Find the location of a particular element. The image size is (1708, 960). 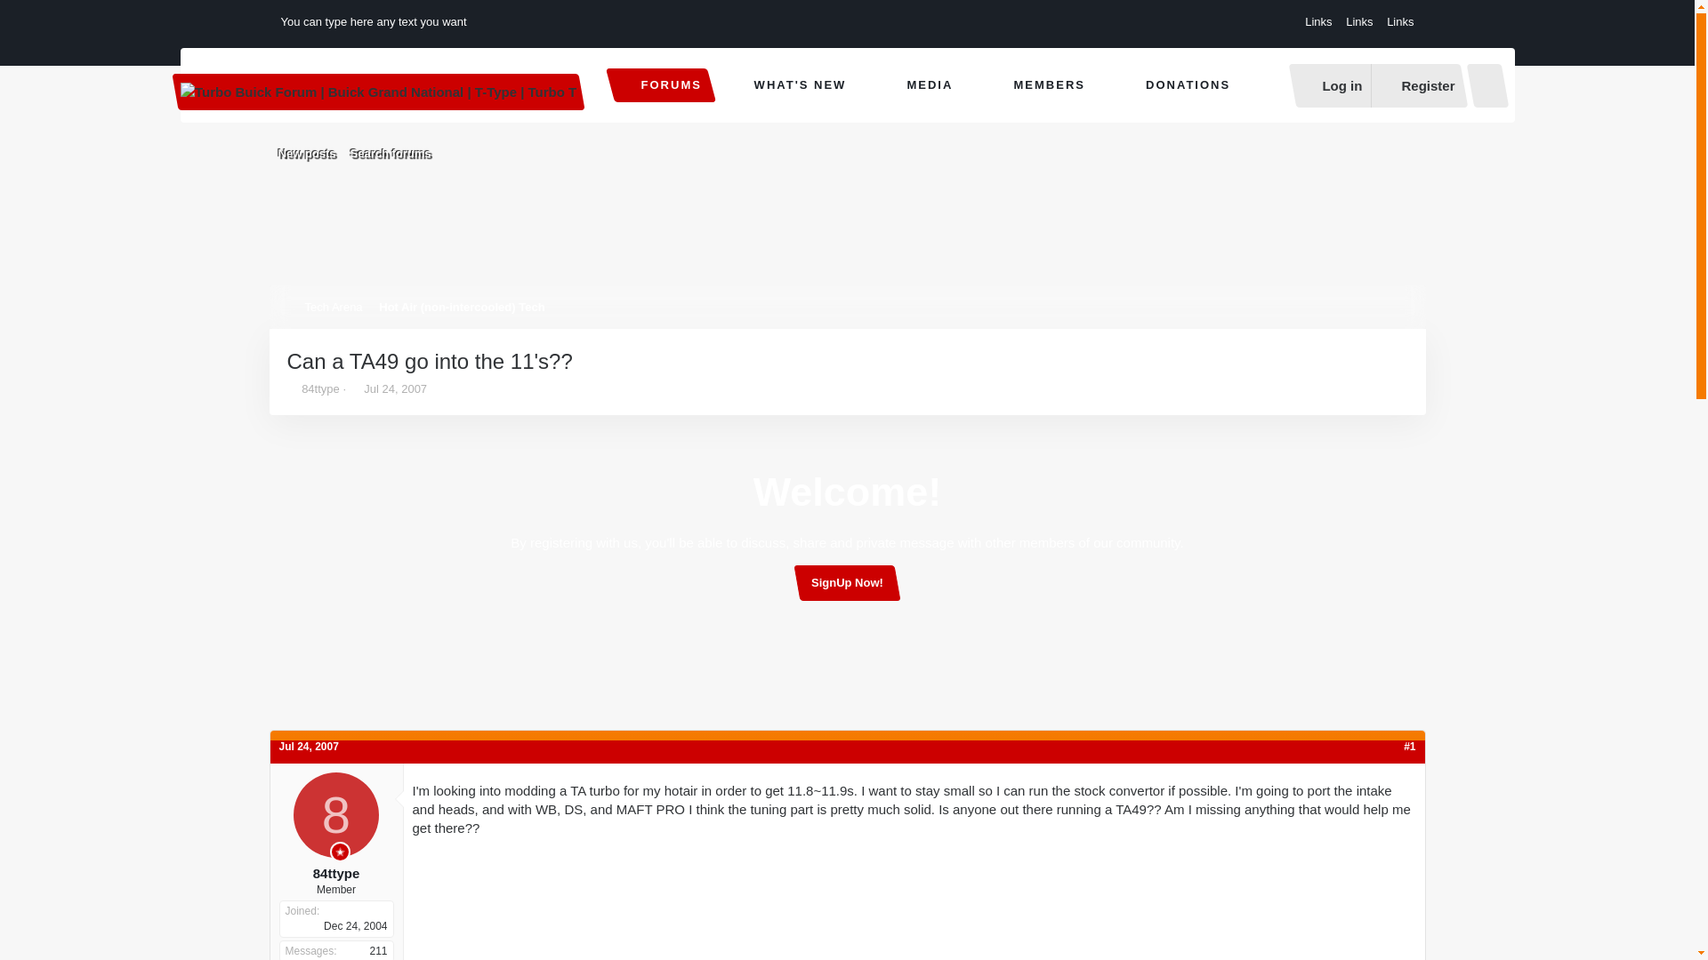

New posts is located at coordinates (1357, 21).